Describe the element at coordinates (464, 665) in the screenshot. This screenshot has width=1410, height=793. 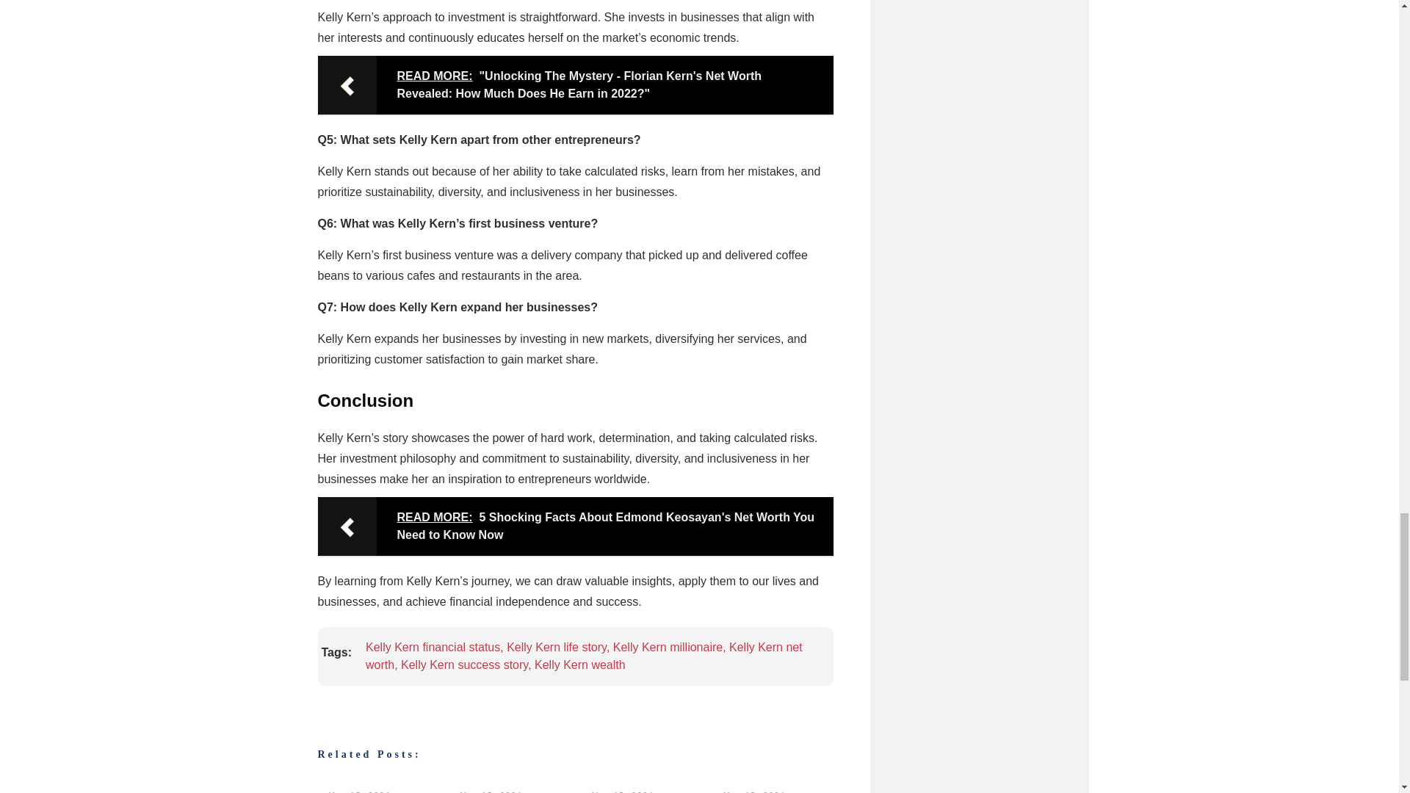
I see `Kelly Kern success story` at that location.